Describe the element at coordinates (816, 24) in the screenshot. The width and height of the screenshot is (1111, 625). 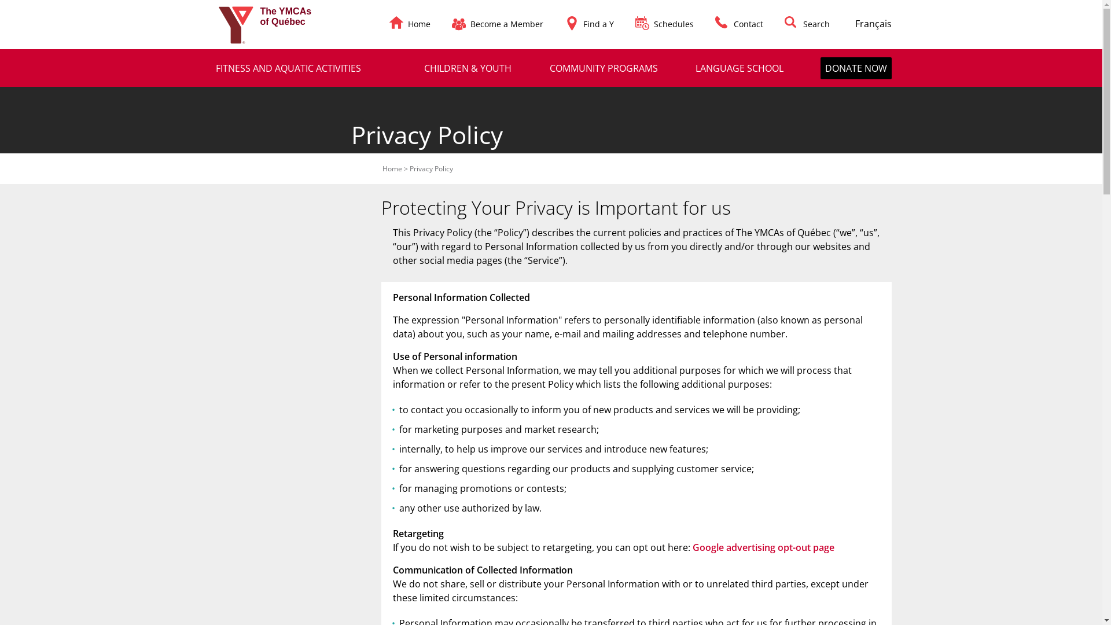
I see `Search` at that location.